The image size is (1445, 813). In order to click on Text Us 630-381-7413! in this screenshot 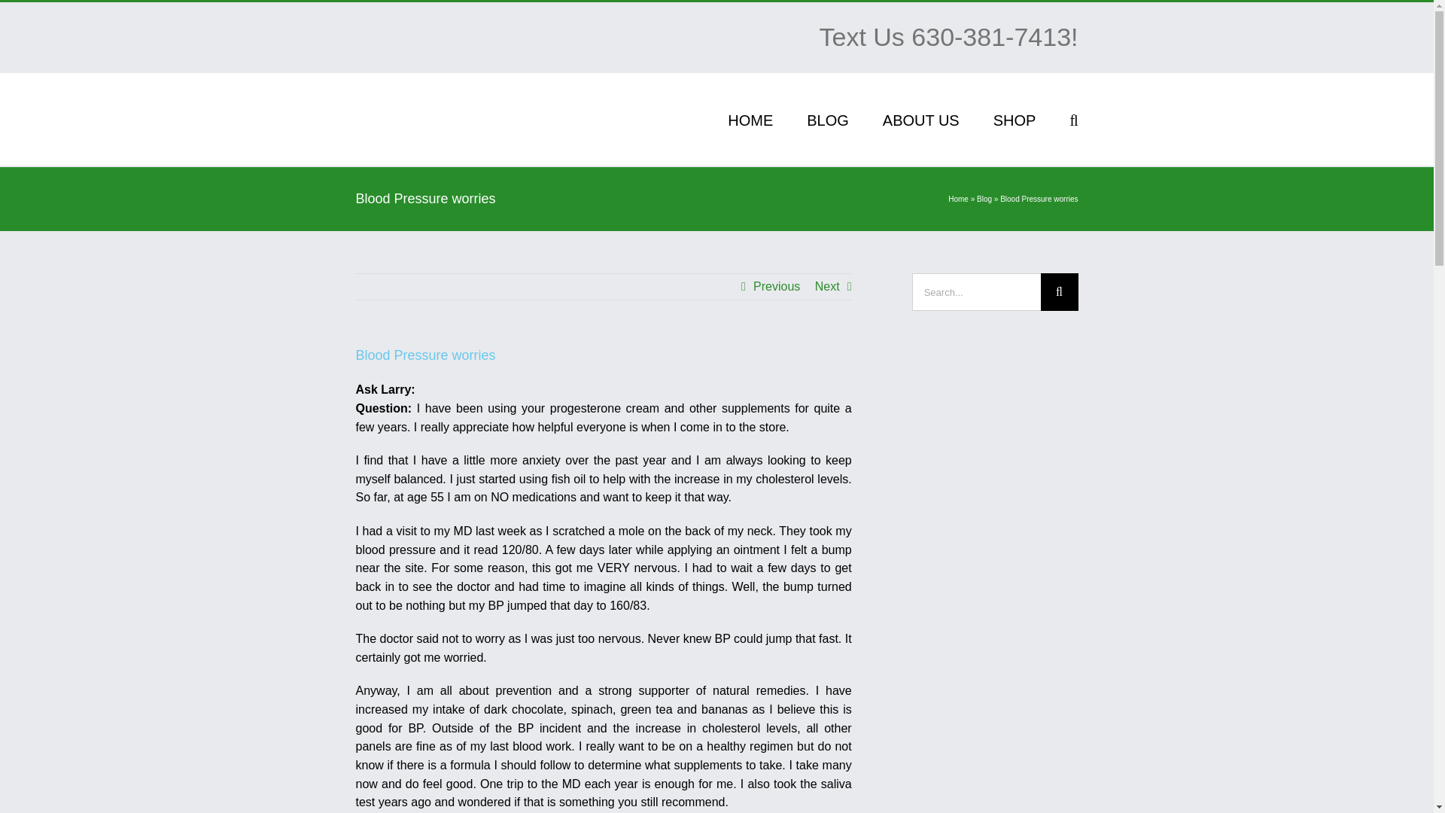, I will do `click(948, 37)`.